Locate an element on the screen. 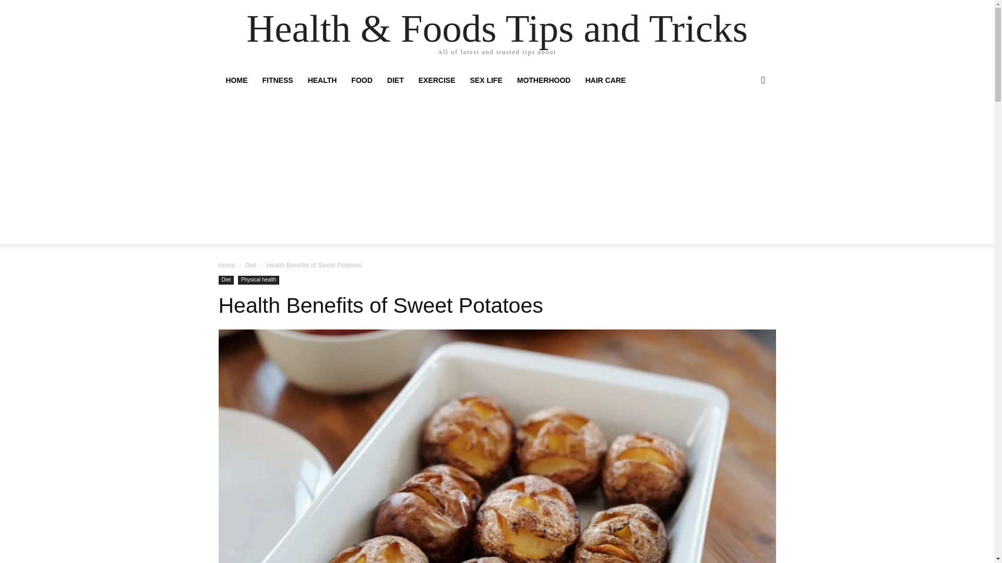  Diet is located at coordinates (250, 265).